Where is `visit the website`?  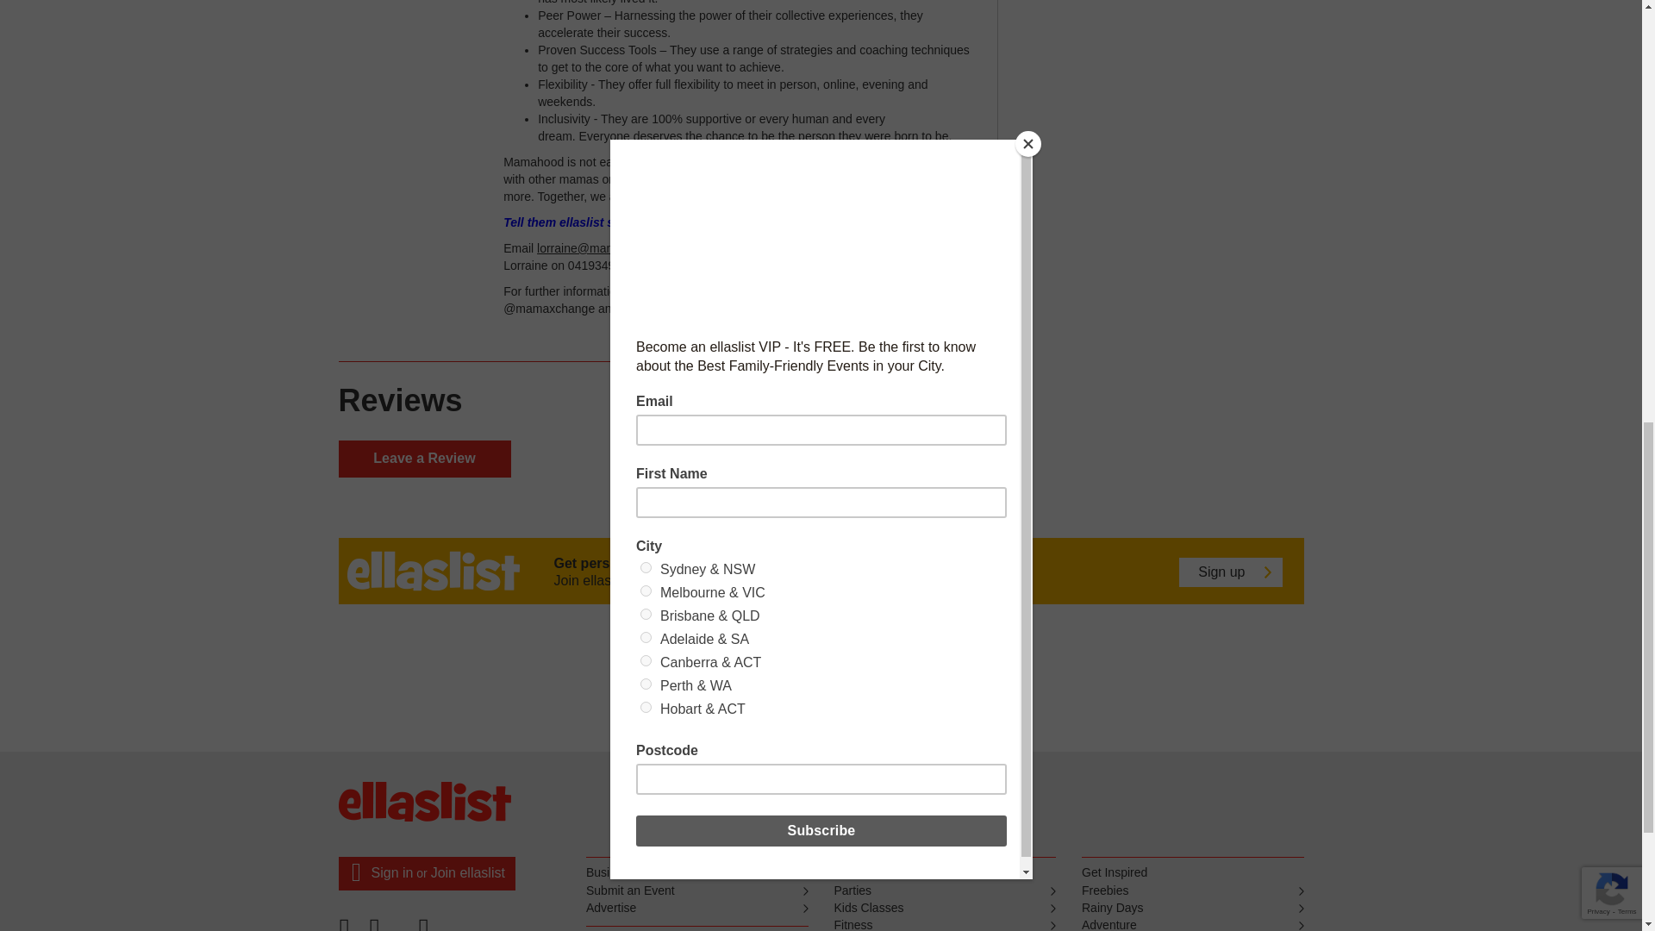
visit the website is located at coordinates (671, 291).